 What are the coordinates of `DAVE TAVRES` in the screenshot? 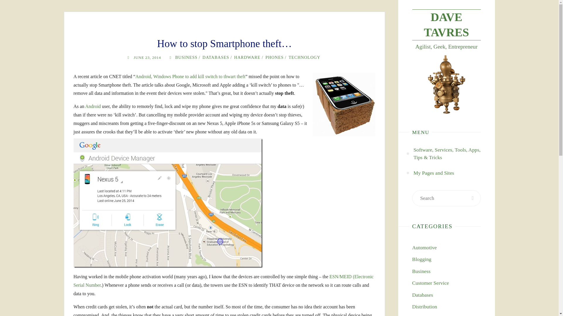 It's located at (446, 25).